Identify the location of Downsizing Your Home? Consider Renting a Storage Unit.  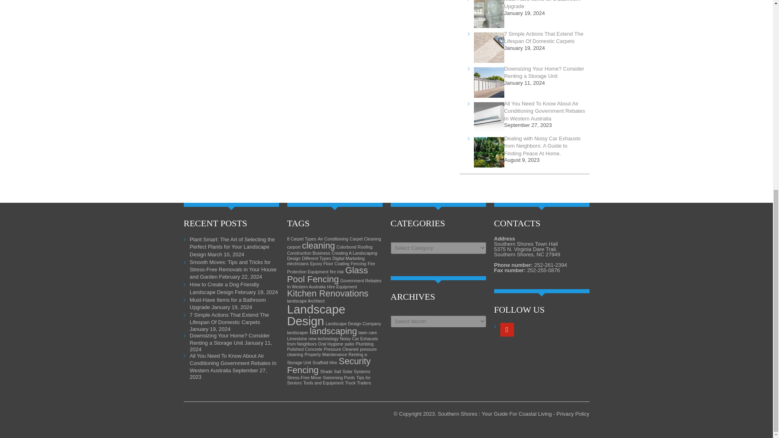
(544, 72).